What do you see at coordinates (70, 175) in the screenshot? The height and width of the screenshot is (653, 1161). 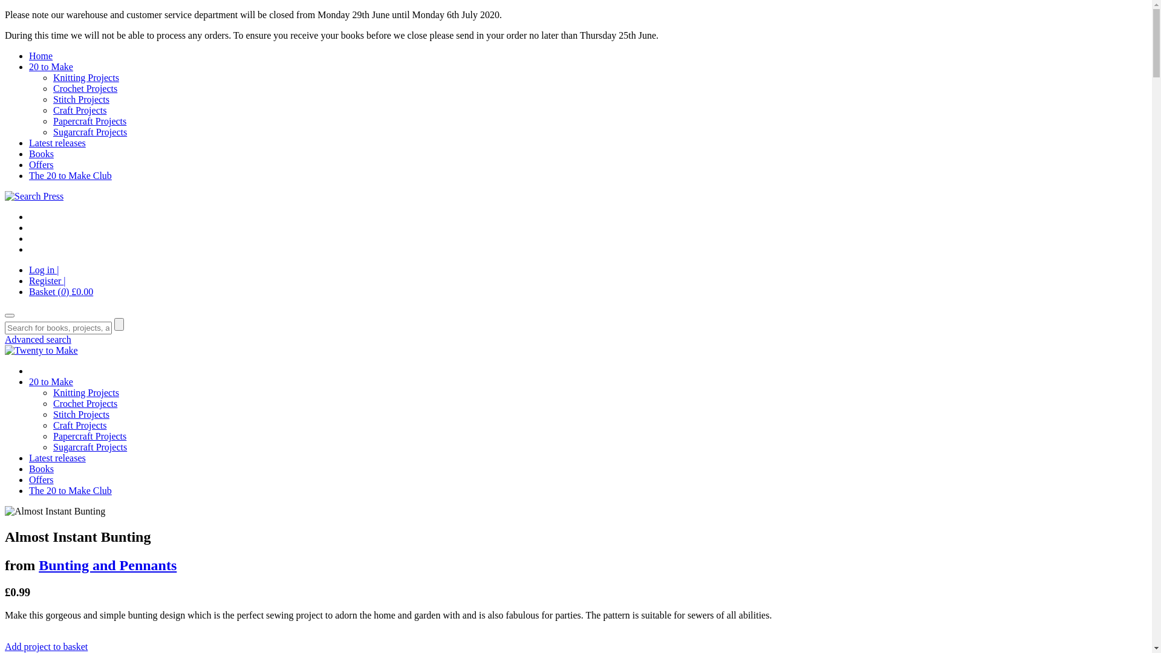 I see `The 20 to Make Club` at bounding box center [70, 175].